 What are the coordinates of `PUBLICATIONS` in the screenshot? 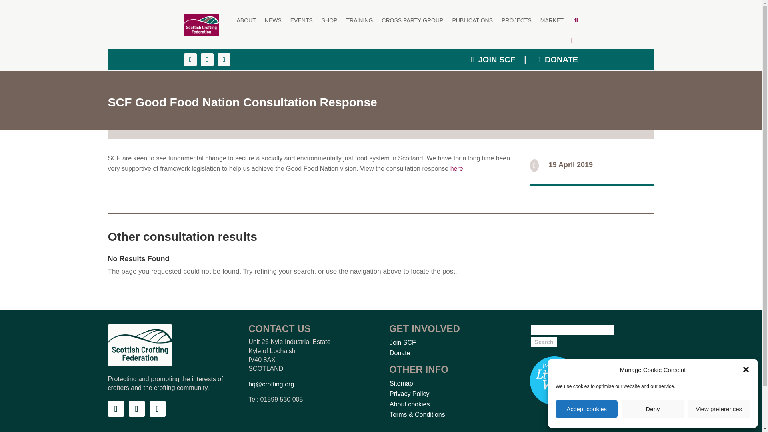 It's located at (472, 20).